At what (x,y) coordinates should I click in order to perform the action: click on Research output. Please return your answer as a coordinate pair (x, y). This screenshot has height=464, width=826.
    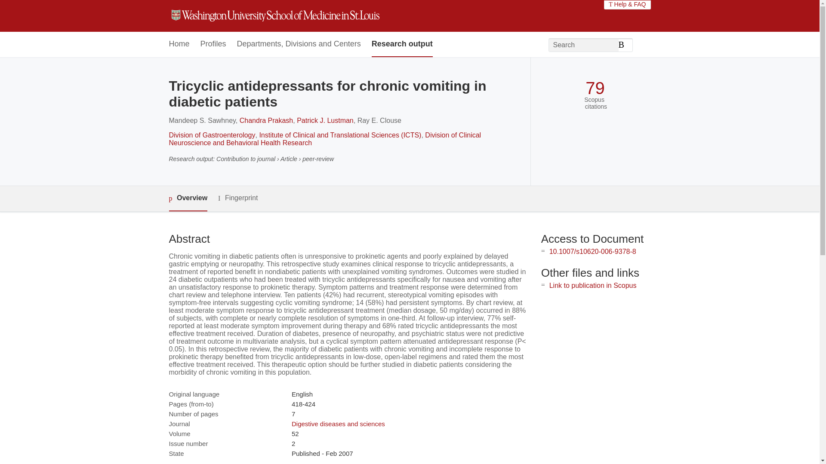
    Looking at the image, I should click on (402, 44).